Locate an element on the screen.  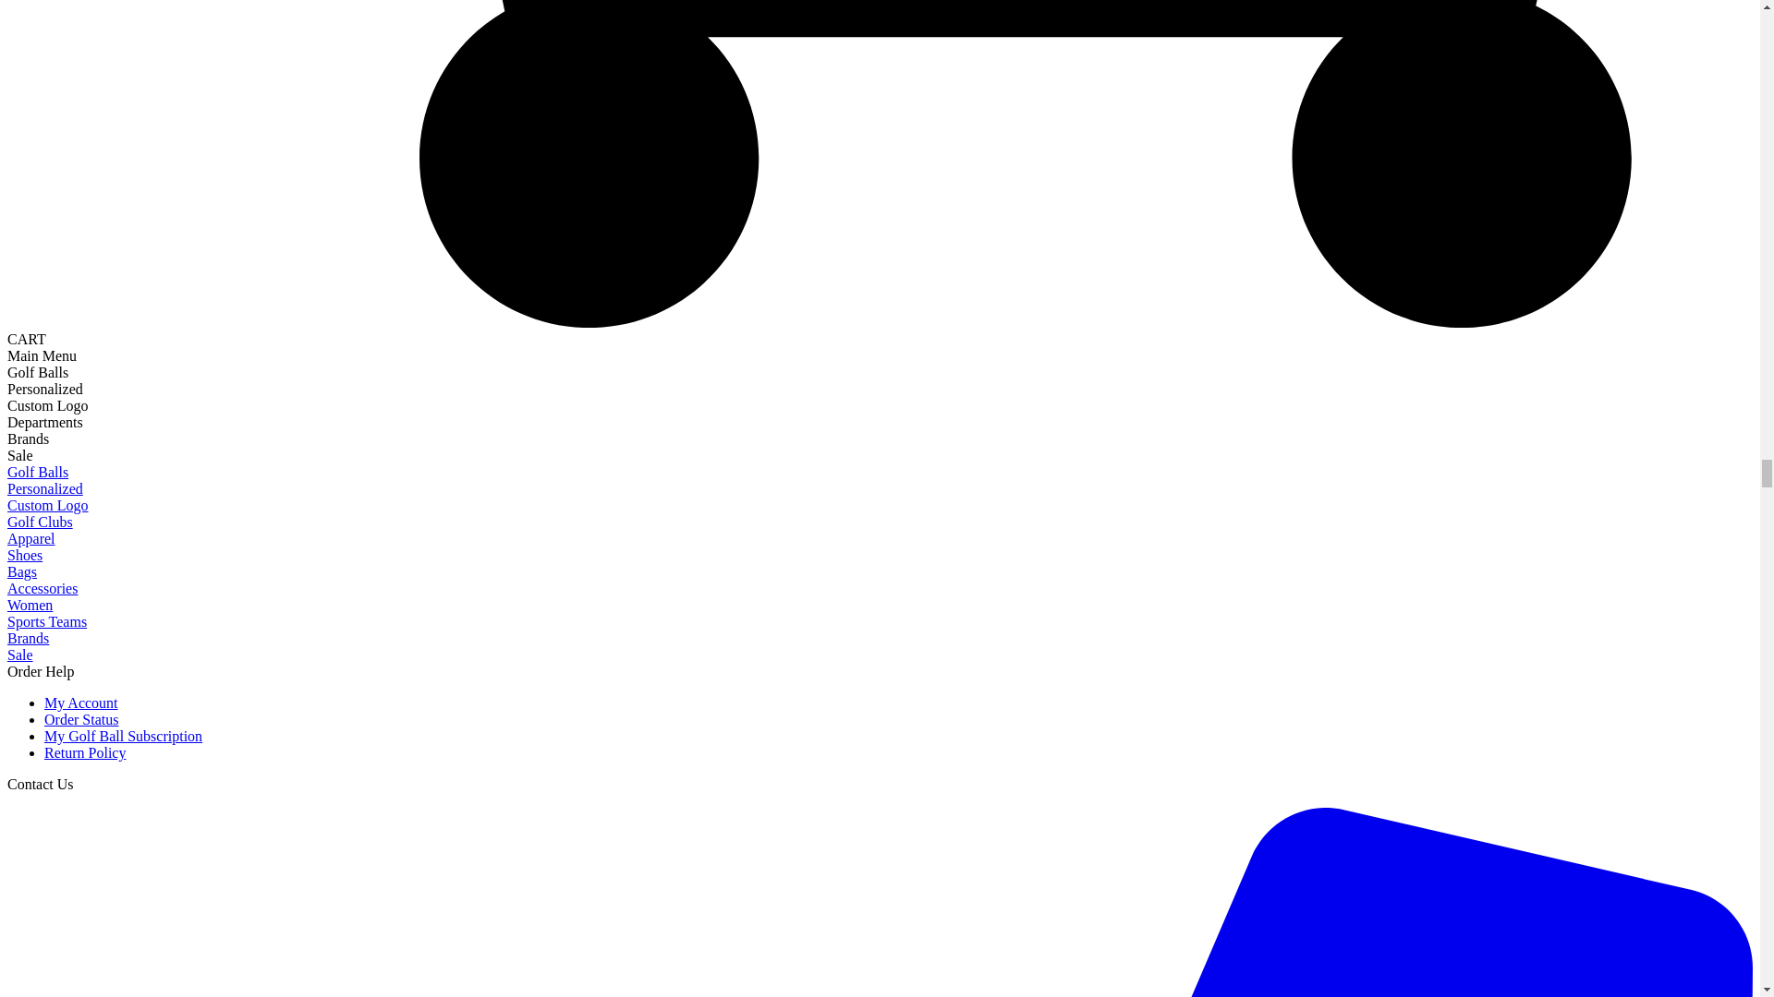
Golf Clubs is located at coordinates (39, 522).